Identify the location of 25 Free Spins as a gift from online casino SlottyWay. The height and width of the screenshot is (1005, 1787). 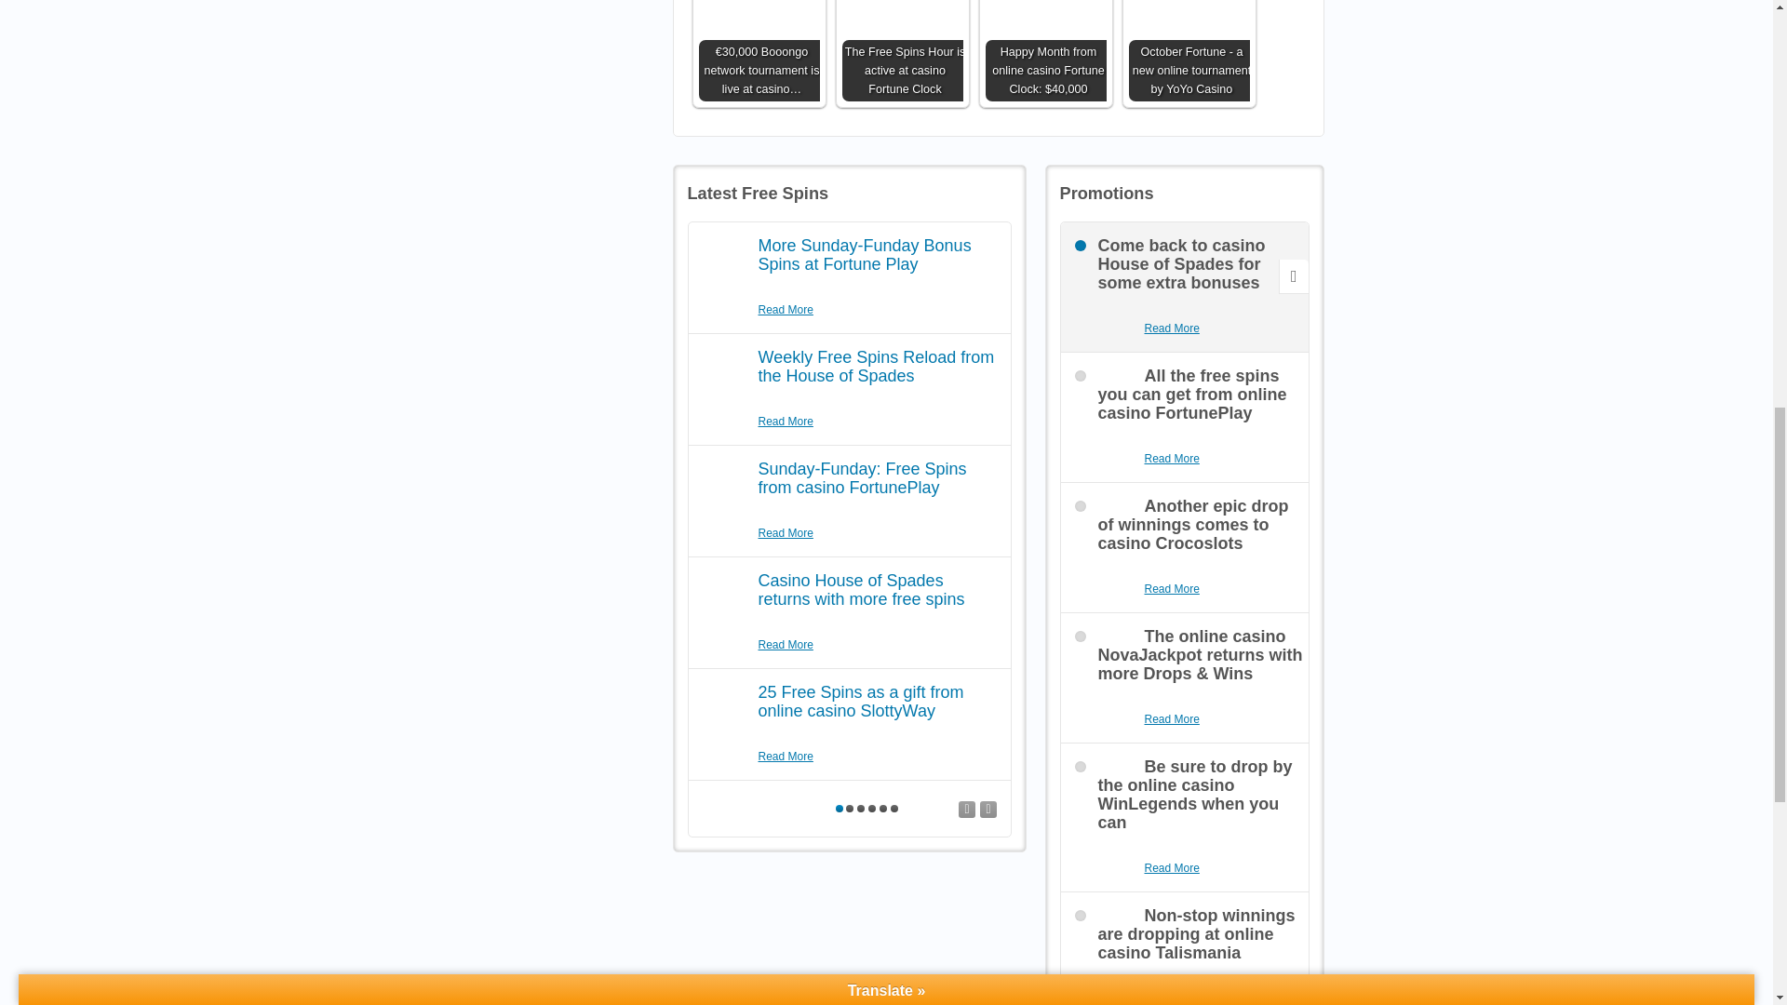
(860, 702).